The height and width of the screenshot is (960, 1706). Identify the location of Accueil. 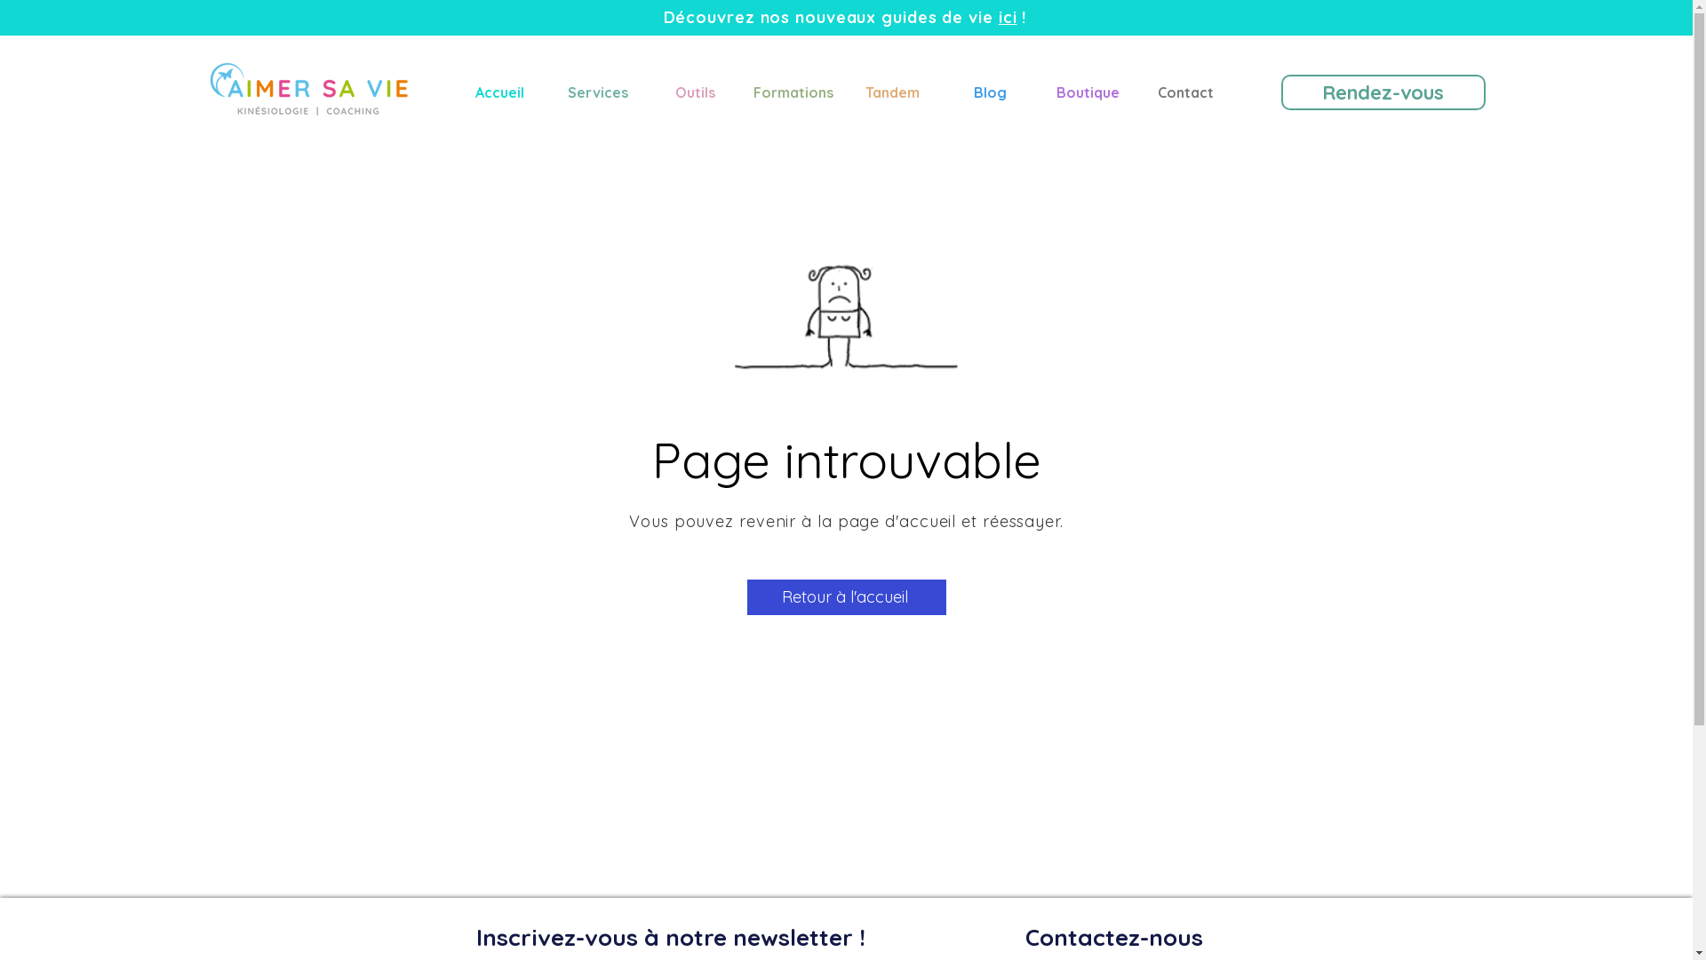
(500, 92).